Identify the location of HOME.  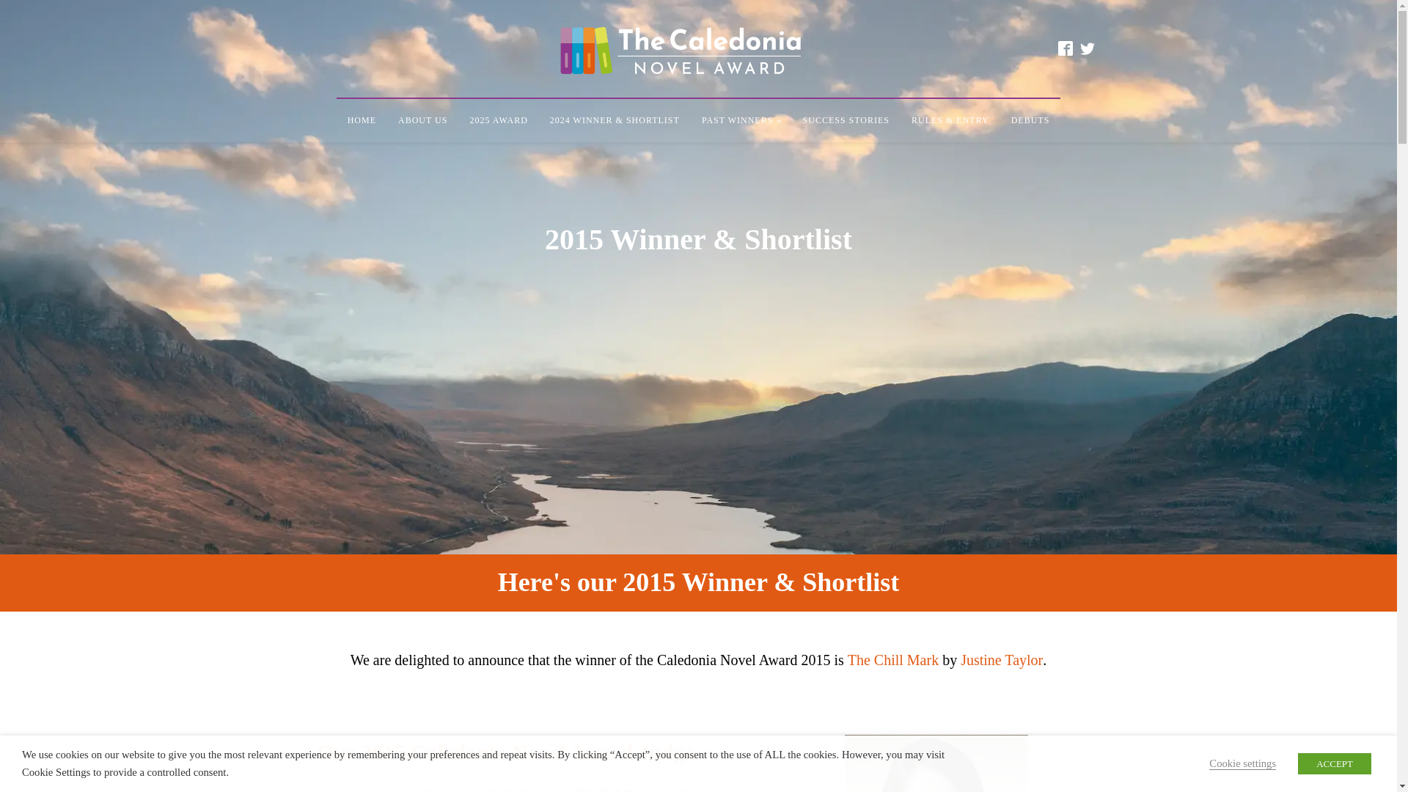
(362, 120).